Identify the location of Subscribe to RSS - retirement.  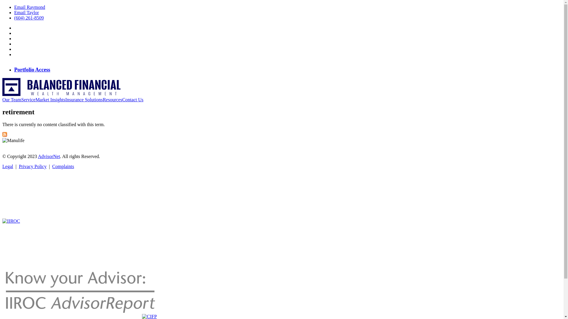
(5, 135).